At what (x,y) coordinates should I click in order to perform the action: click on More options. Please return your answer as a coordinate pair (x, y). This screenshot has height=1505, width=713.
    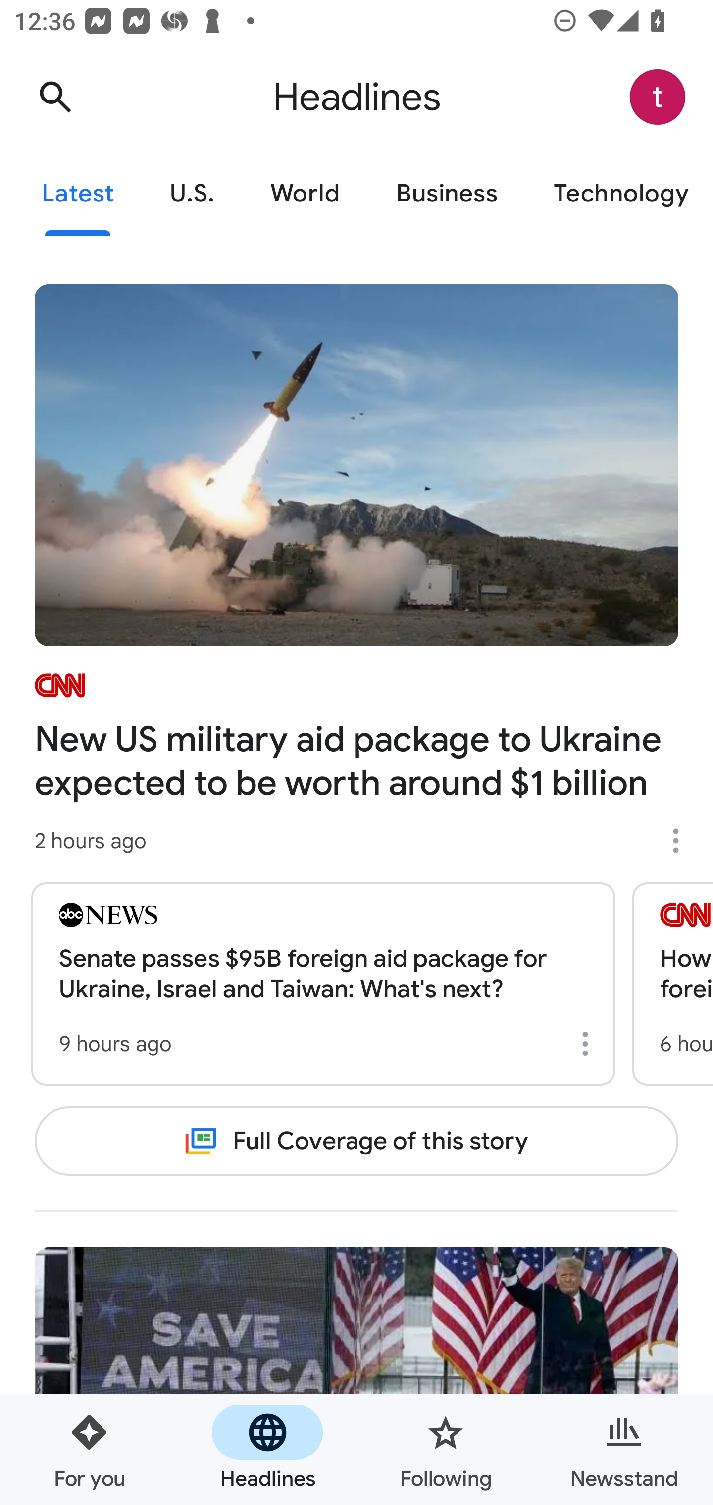
    Looking at the image, I should click on (682, 841).